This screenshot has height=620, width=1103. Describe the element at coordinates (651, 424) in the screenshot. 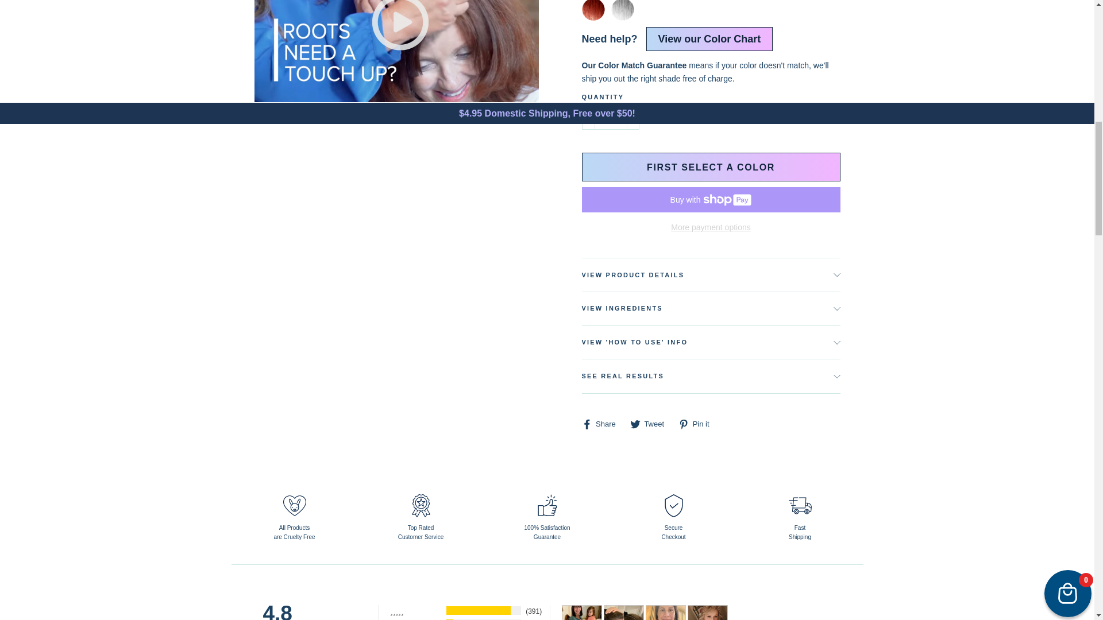

I see `Tweet on Twitter` at that location.